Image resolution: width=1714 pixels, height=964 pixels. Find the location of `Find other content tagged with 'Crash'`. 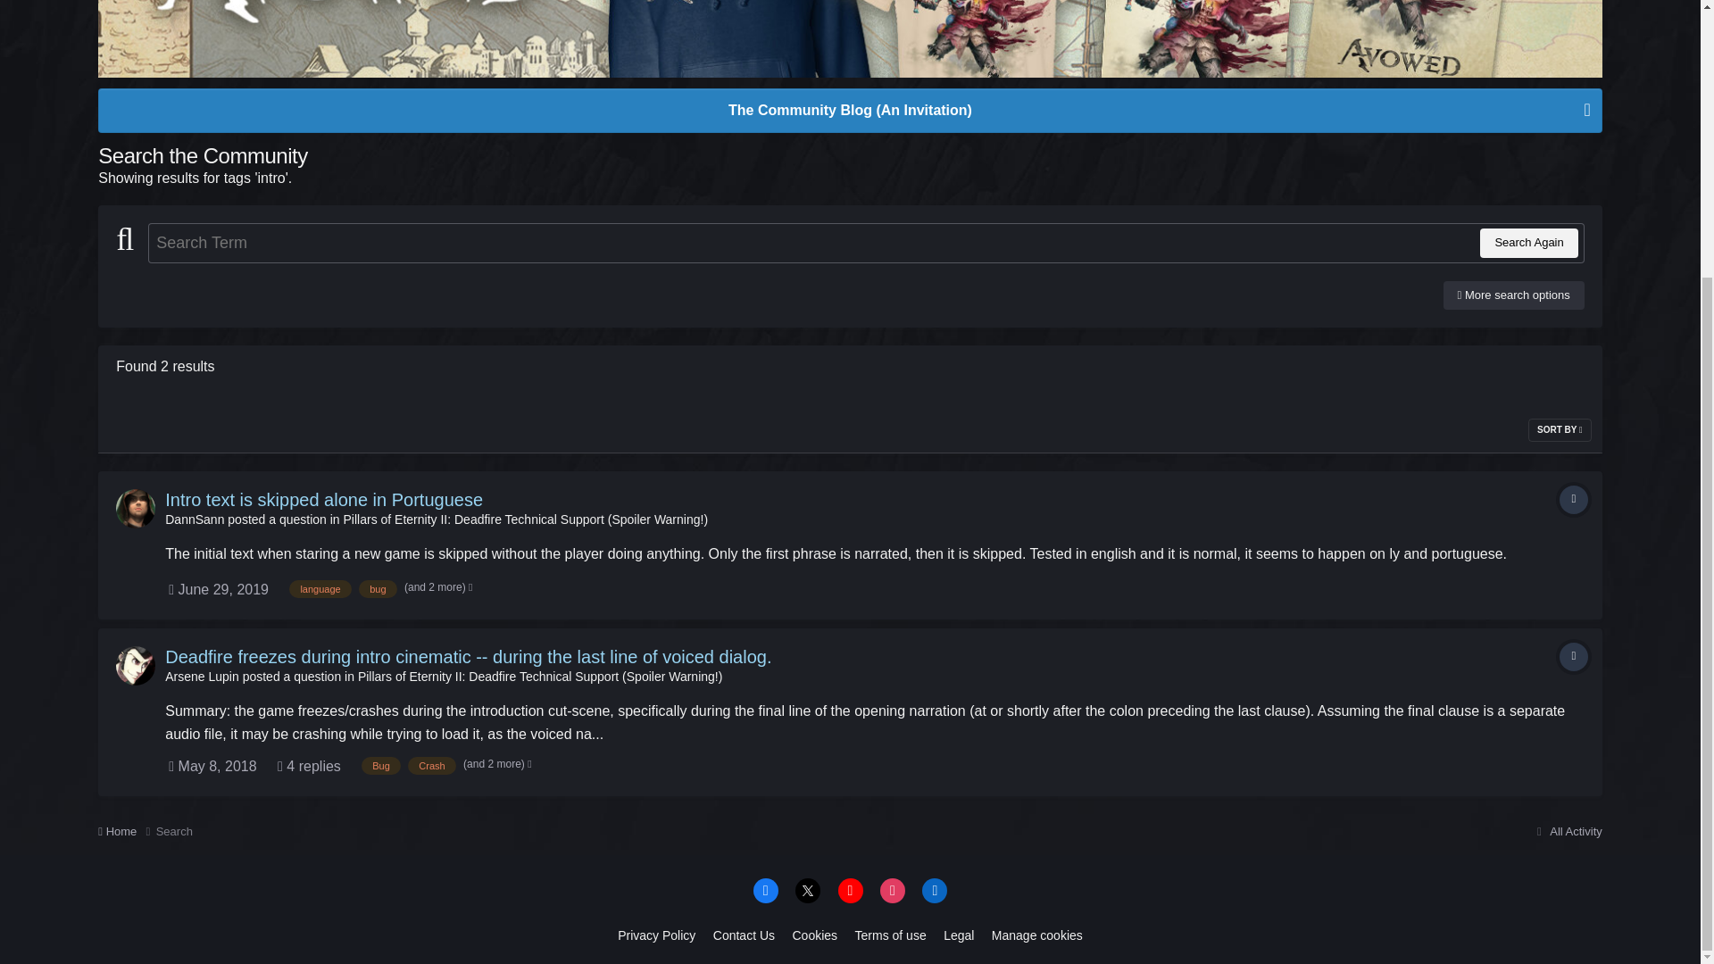

Find other content tagged with 'Crash' is located at coordinates (431, 766).